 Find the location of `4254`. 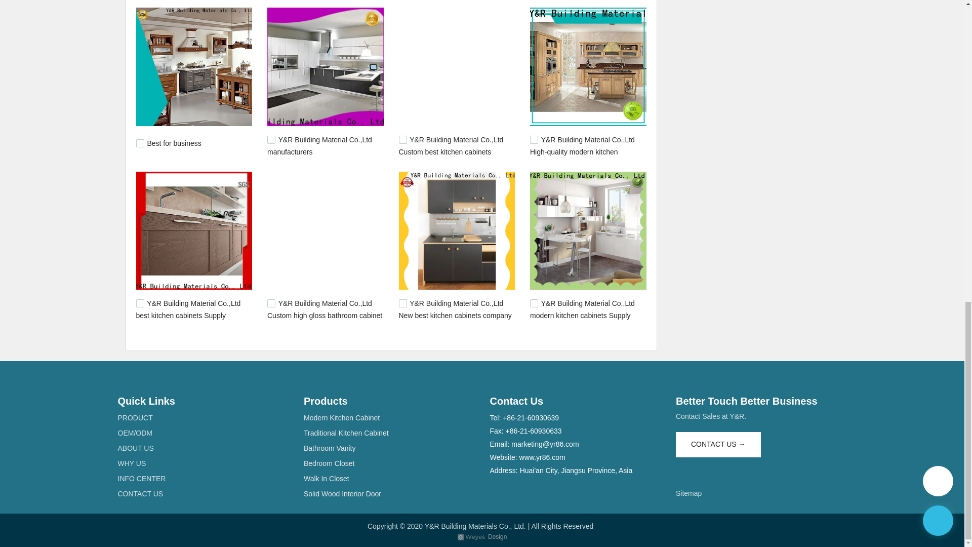

4254 is located at coordinates (403, 303).